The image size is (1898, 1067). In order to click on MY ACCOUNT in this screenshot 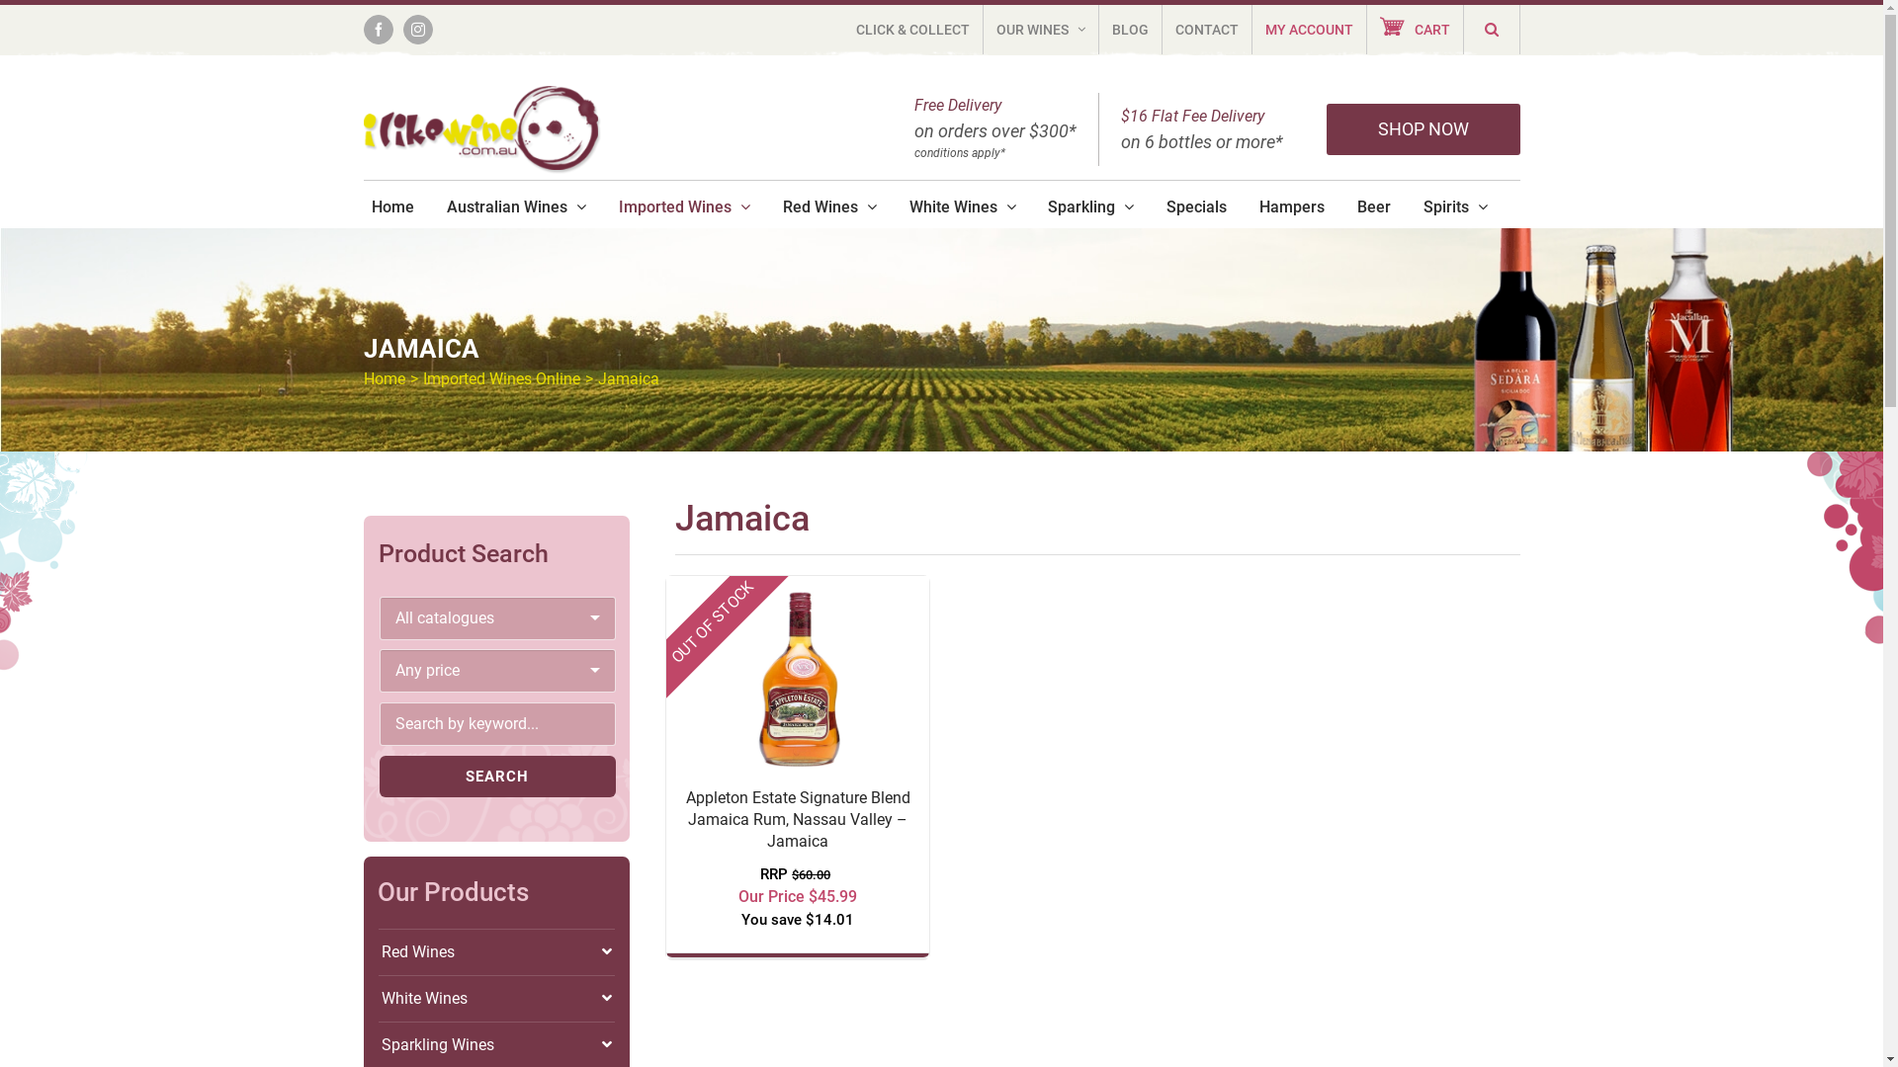, I will do `click(1309, 30)`.